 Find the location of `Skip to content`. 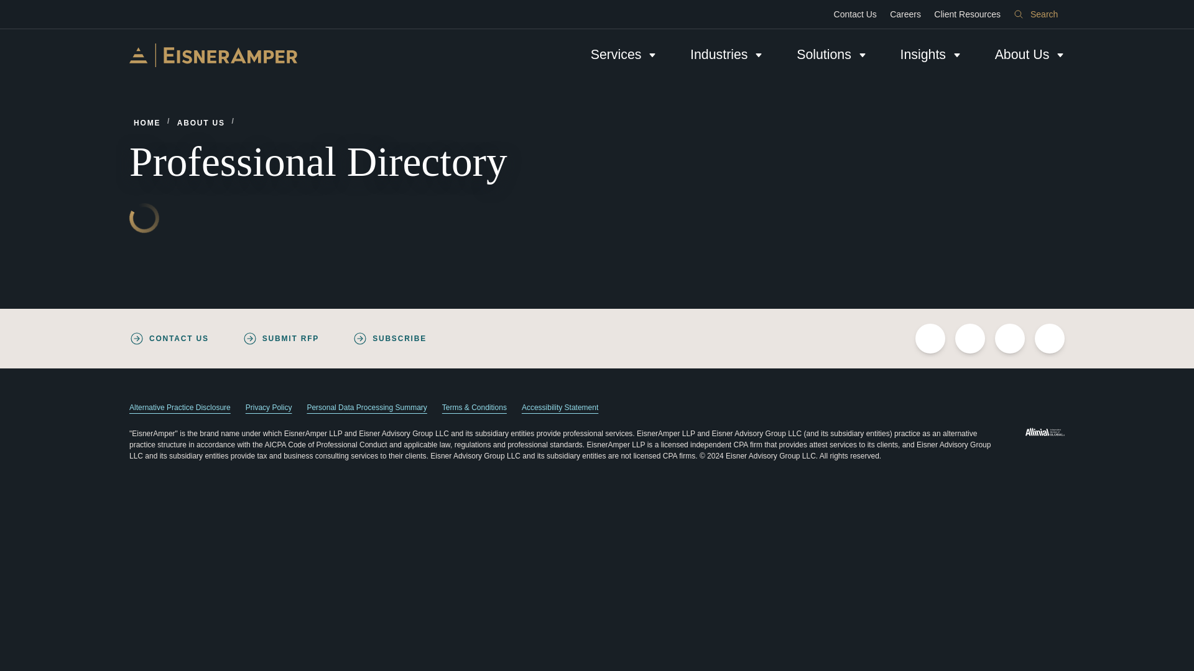

Skip to content is located at coordinates (10, 5).